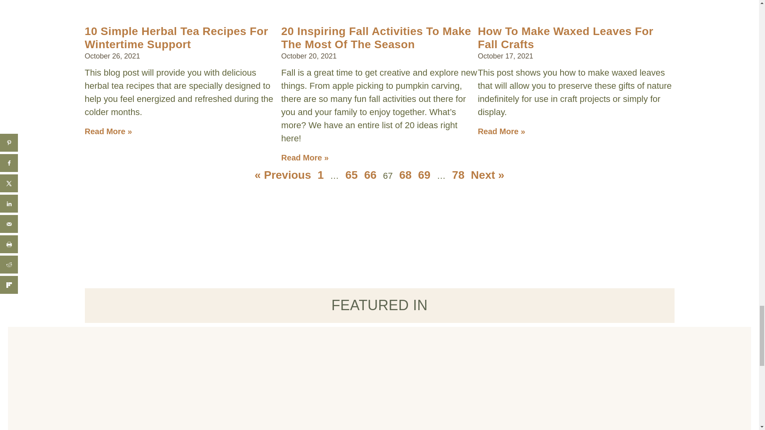 The height and width of the screenshot is (430, 765). What do you see at coordinates (155, 380) in the screenshot?
I see `The Outdoor Apothecary` at bounding box center [155, 380].